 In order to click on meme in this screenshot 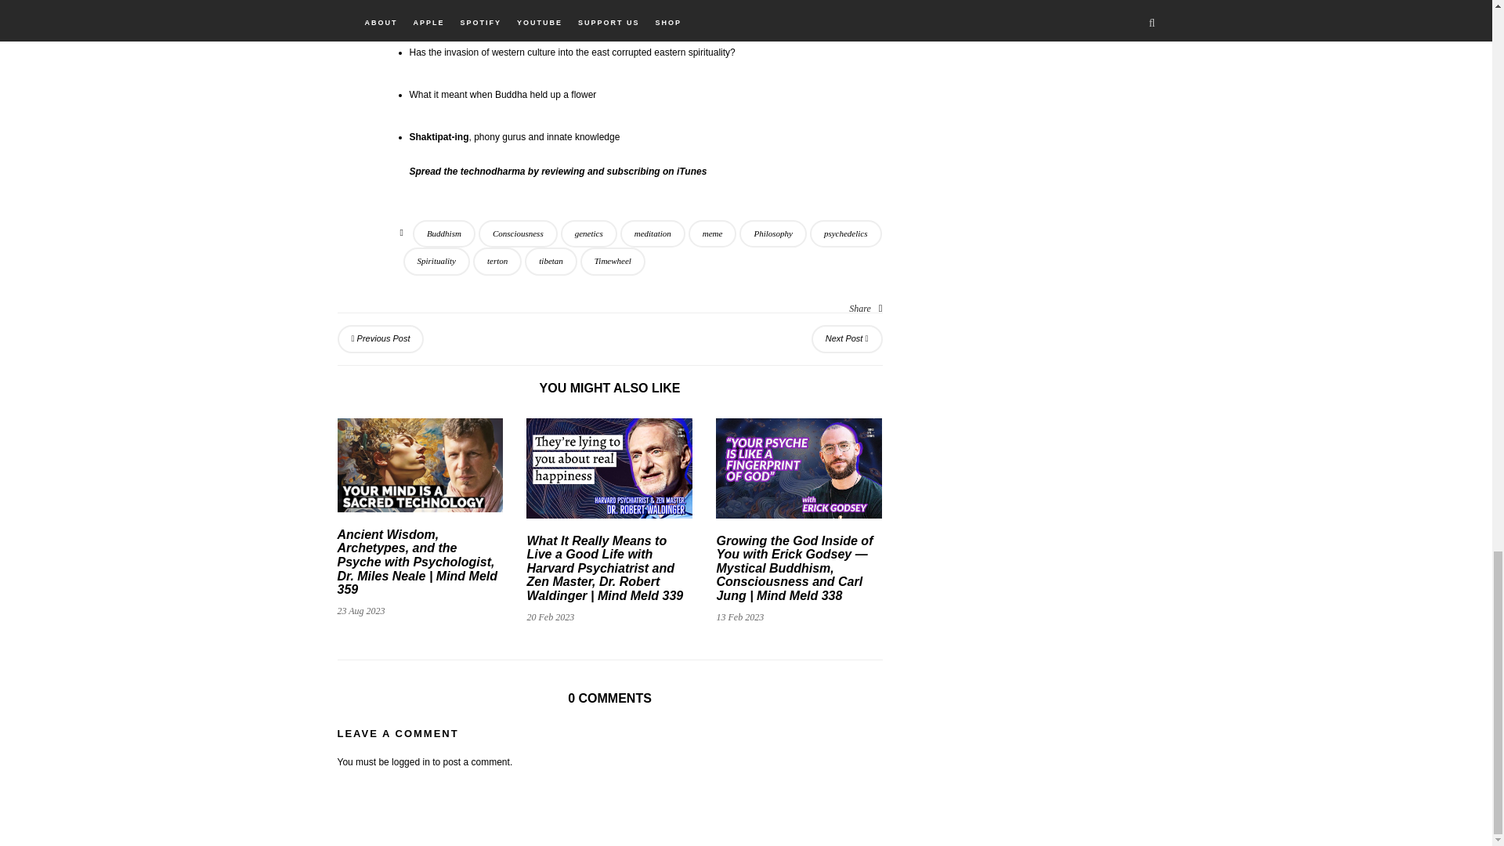, I will do `click(713, 233)`.